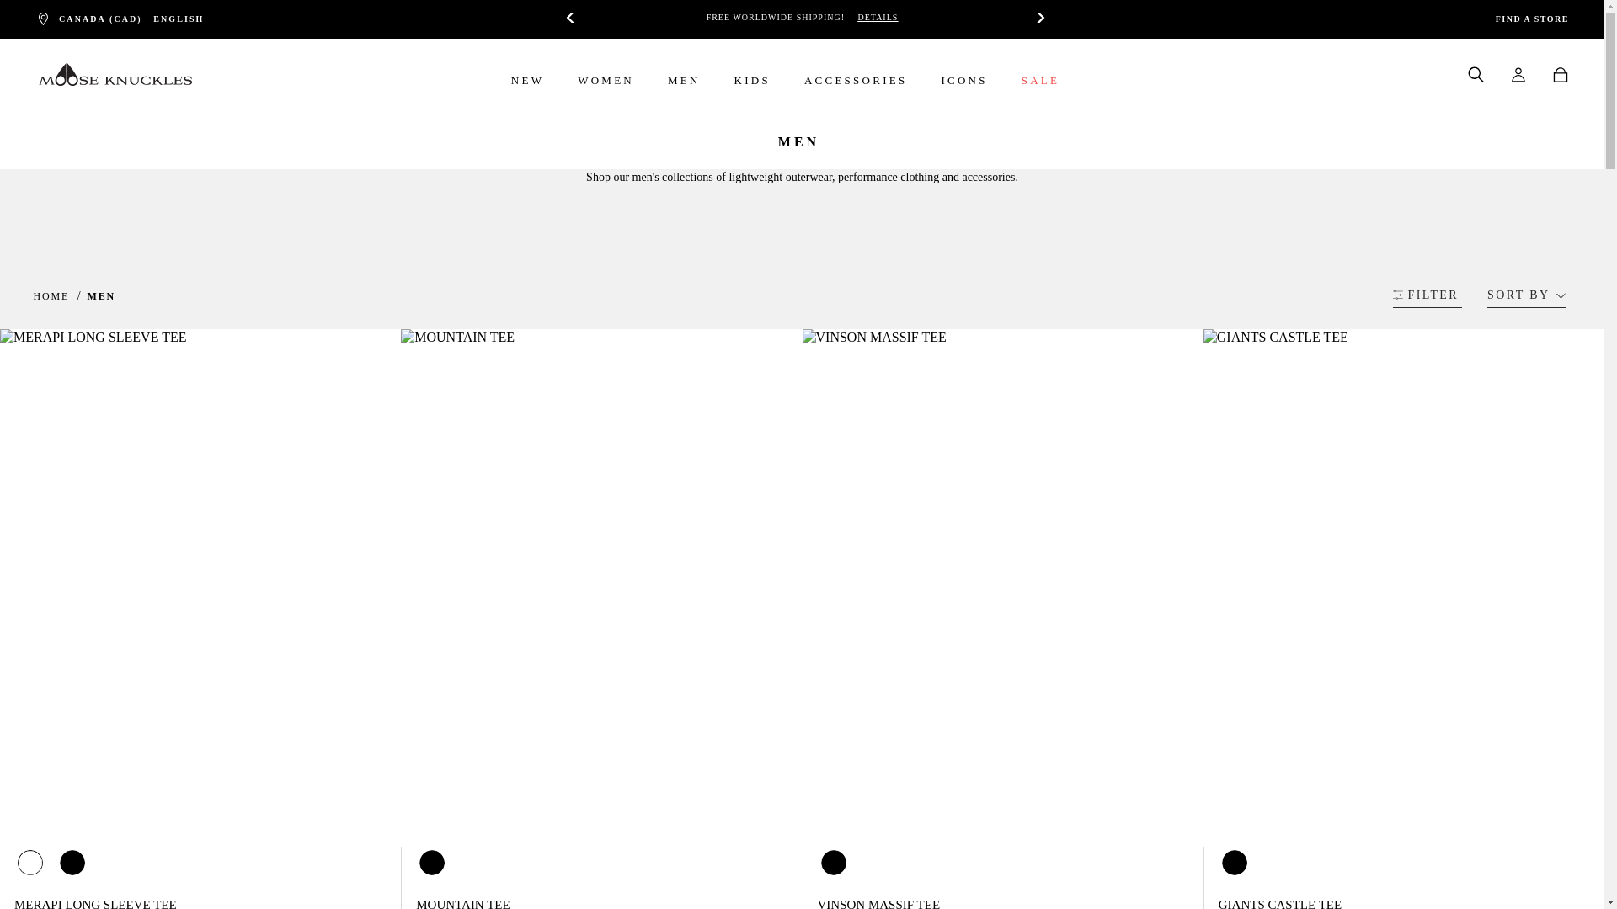 The height and width of the screenshot is (909, 1617). Describe the element at coordinates (30, 862) in the screenshot. I see `White` at that location.